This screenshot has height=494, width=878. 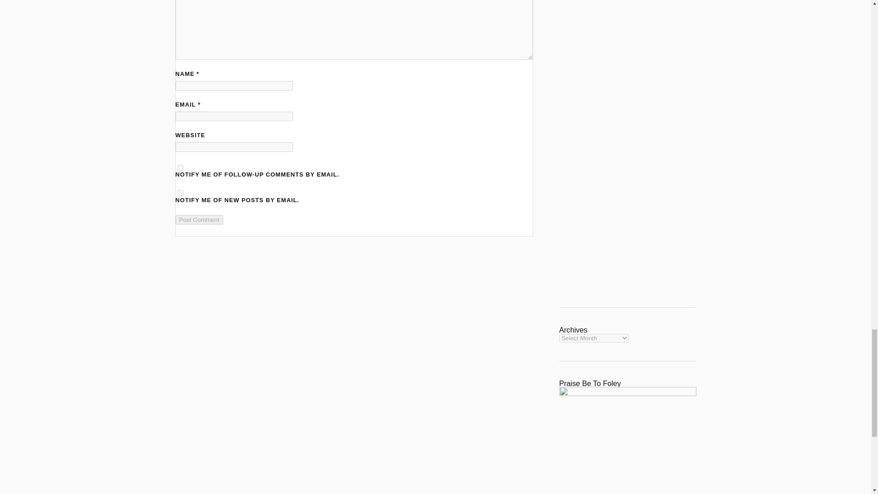 What do you see at coordinates (199, 220) in the screenshot?
I see `Post Comment` at bounding box center [199, 220].